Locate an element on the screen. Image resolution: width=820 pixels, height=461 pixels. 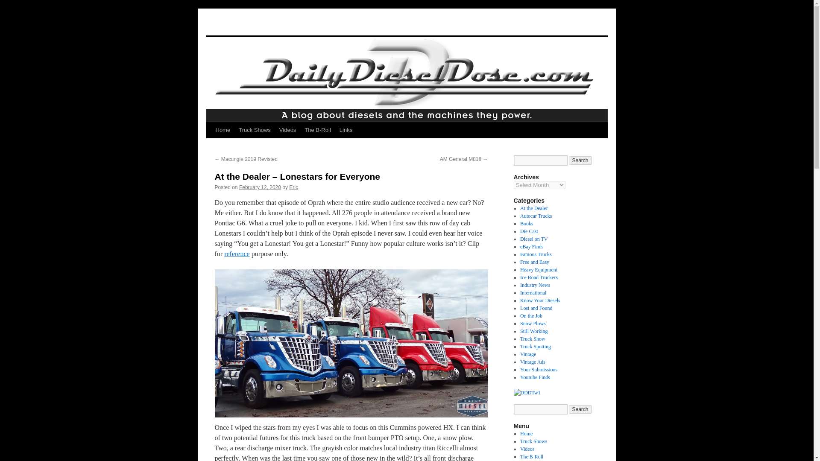
eBay Finds is located at coordinates (531, 247).